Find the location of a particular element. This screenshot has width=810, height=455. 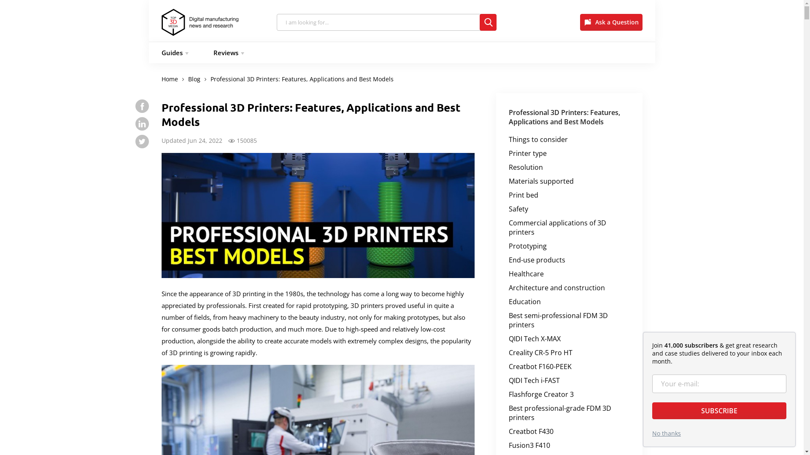

End-use products is located at coordinates (537, 260).